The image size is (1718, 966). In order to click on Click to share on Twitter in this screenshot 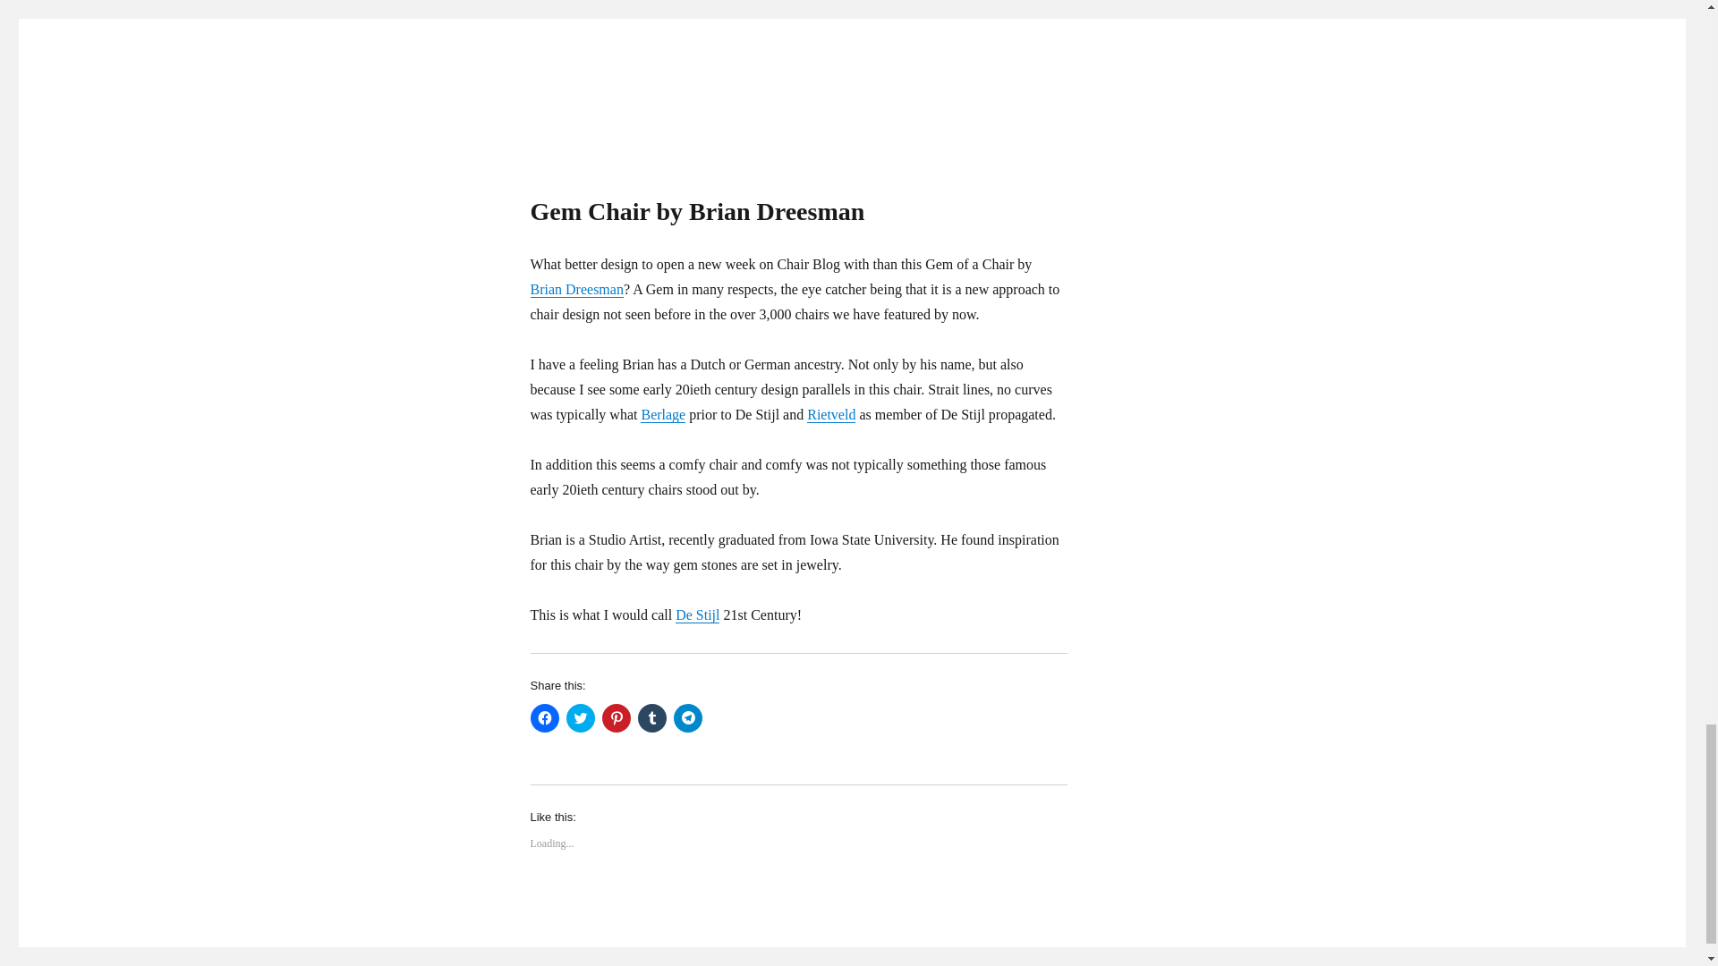, I will do `click(580, 717)`.